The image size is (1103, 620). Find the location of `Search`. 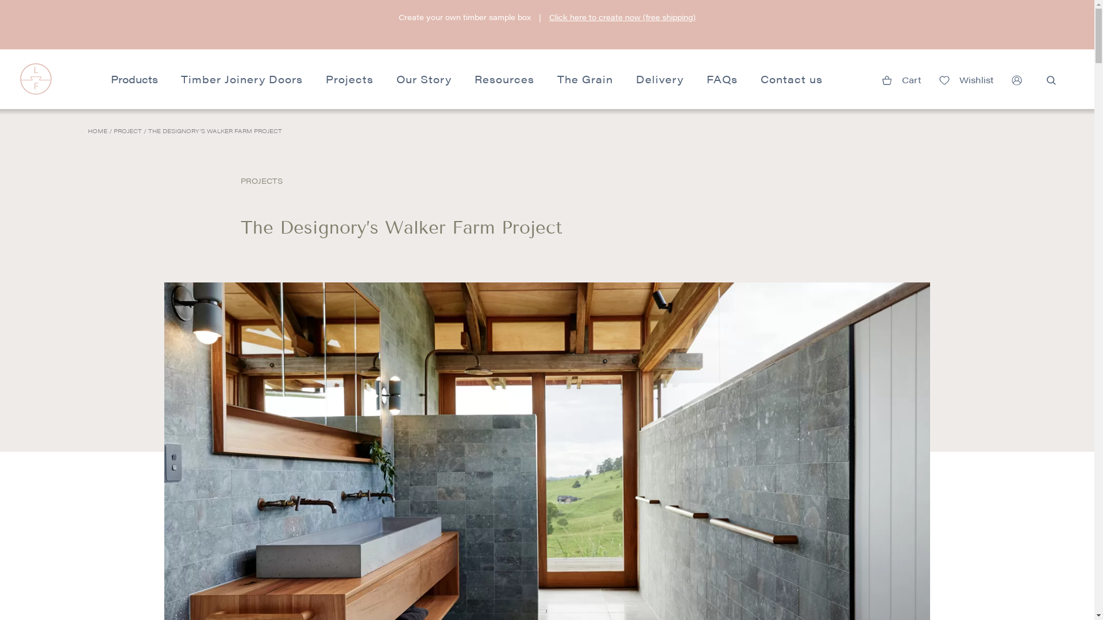

Search is located at coordinates (1051, 79).